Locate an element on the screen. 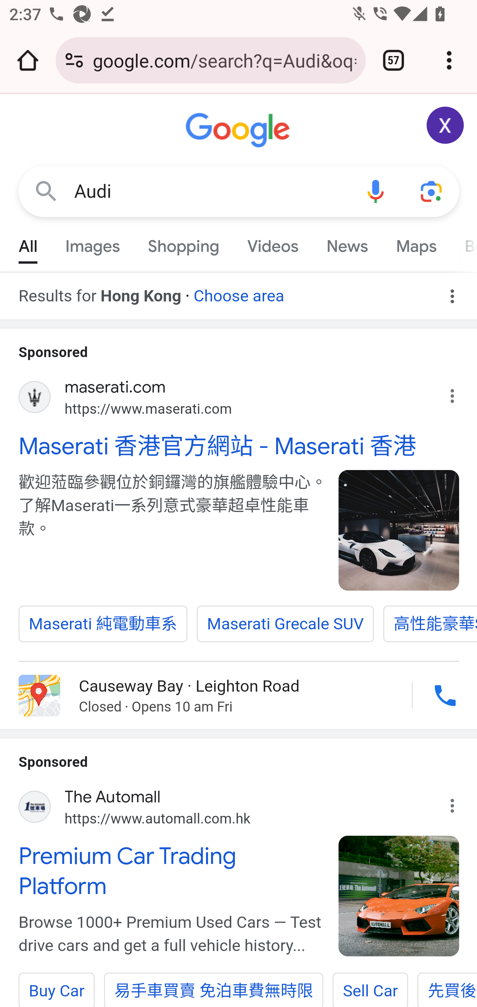  Maserati 香港官方網站 - Maserati 香港 is located at coordinates (239, 446).